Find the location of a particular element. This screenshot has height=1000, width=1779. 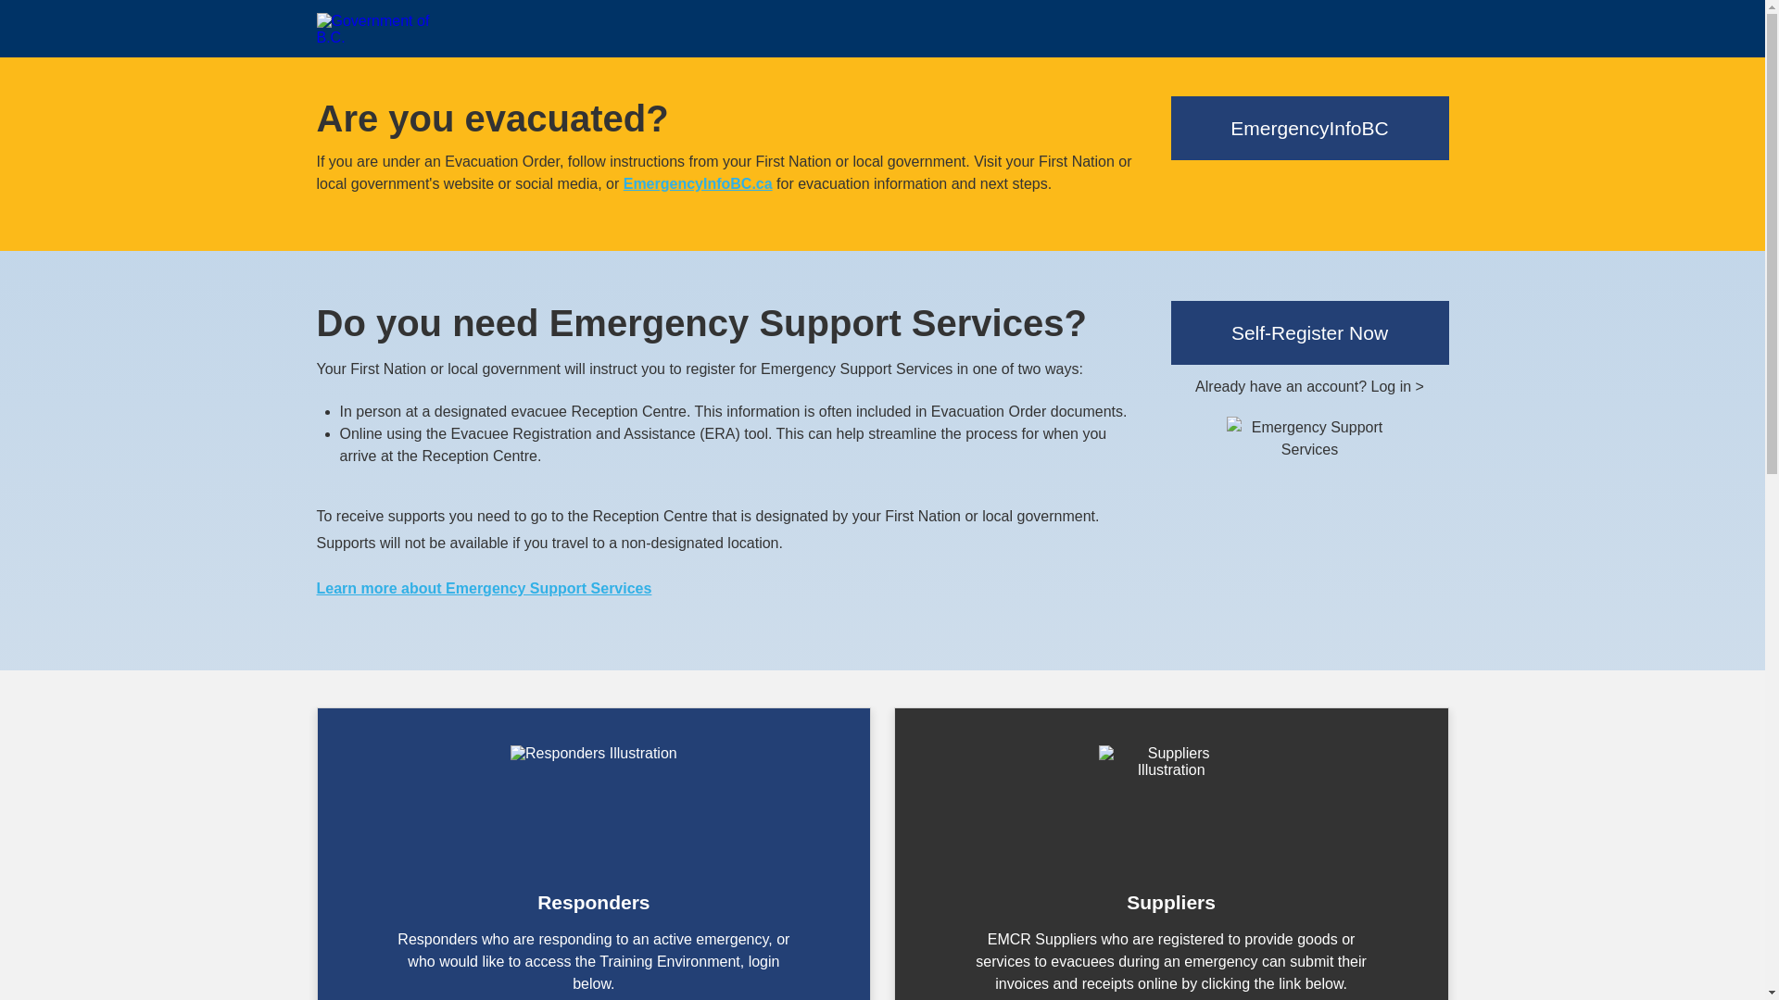

EmergencyInfoBC.ca is located at coordinates (699, 183).